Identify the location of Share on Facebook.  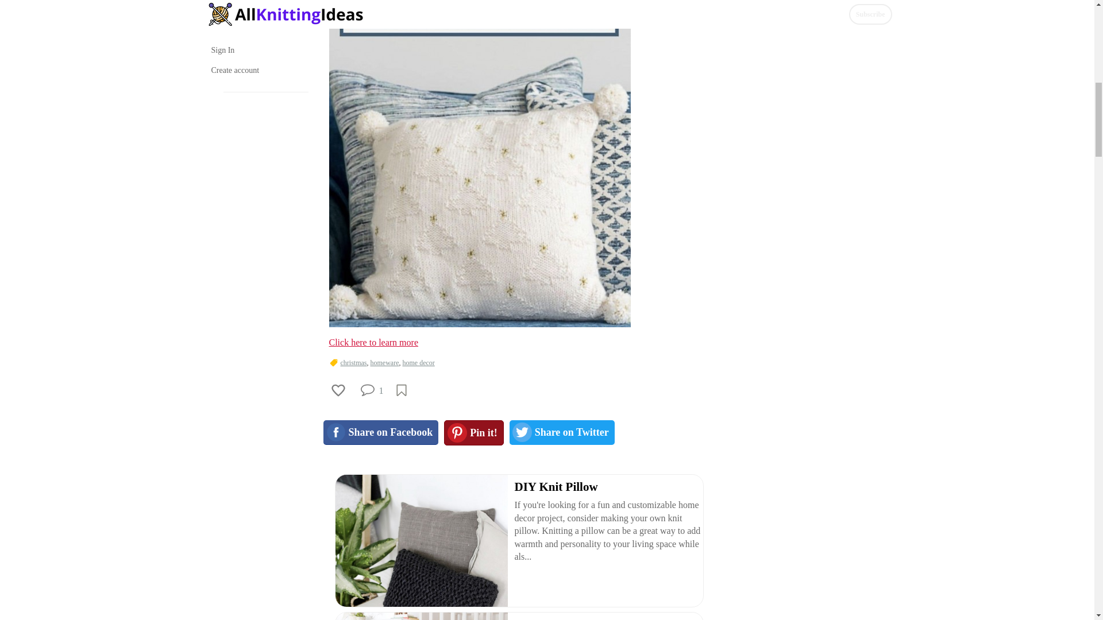
(380, 433).